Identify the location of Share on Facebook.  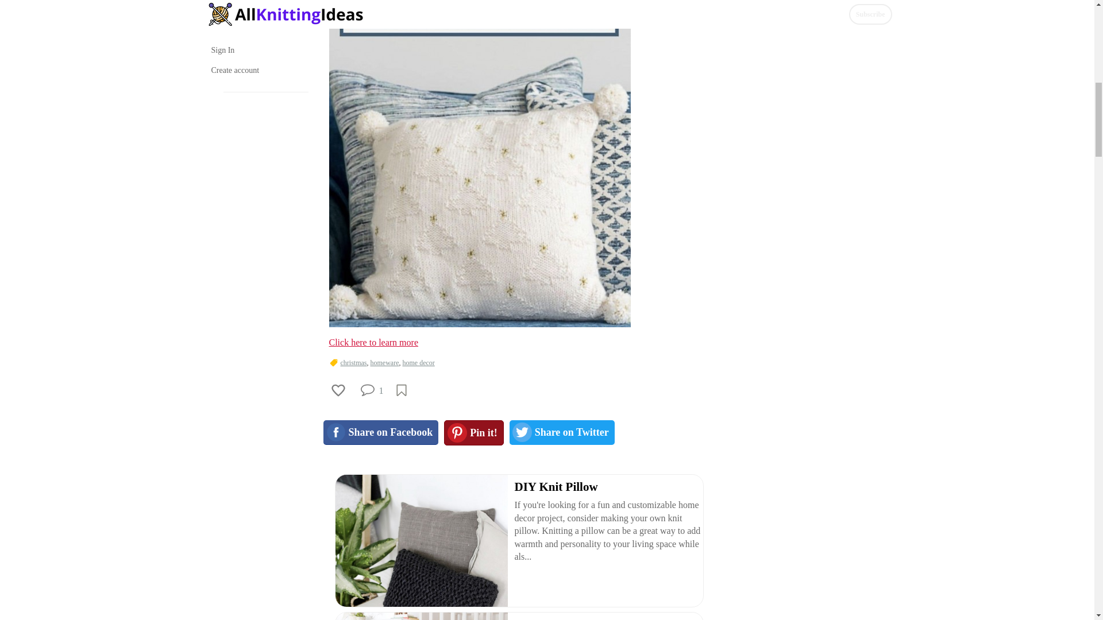
(380, 433).